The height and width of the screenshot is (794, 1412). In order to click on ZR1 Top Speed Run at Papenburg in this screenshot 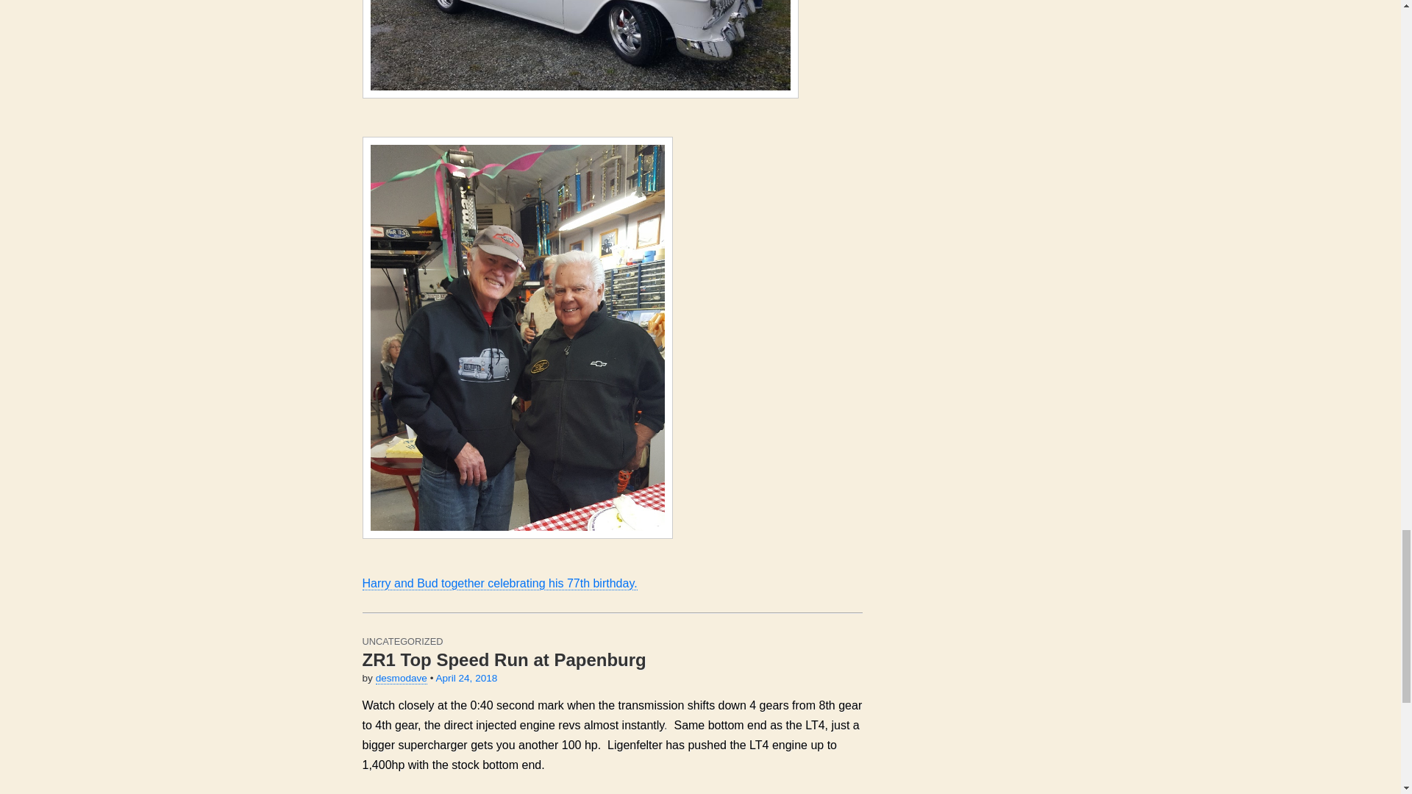, I will do `click(503, 660)`.